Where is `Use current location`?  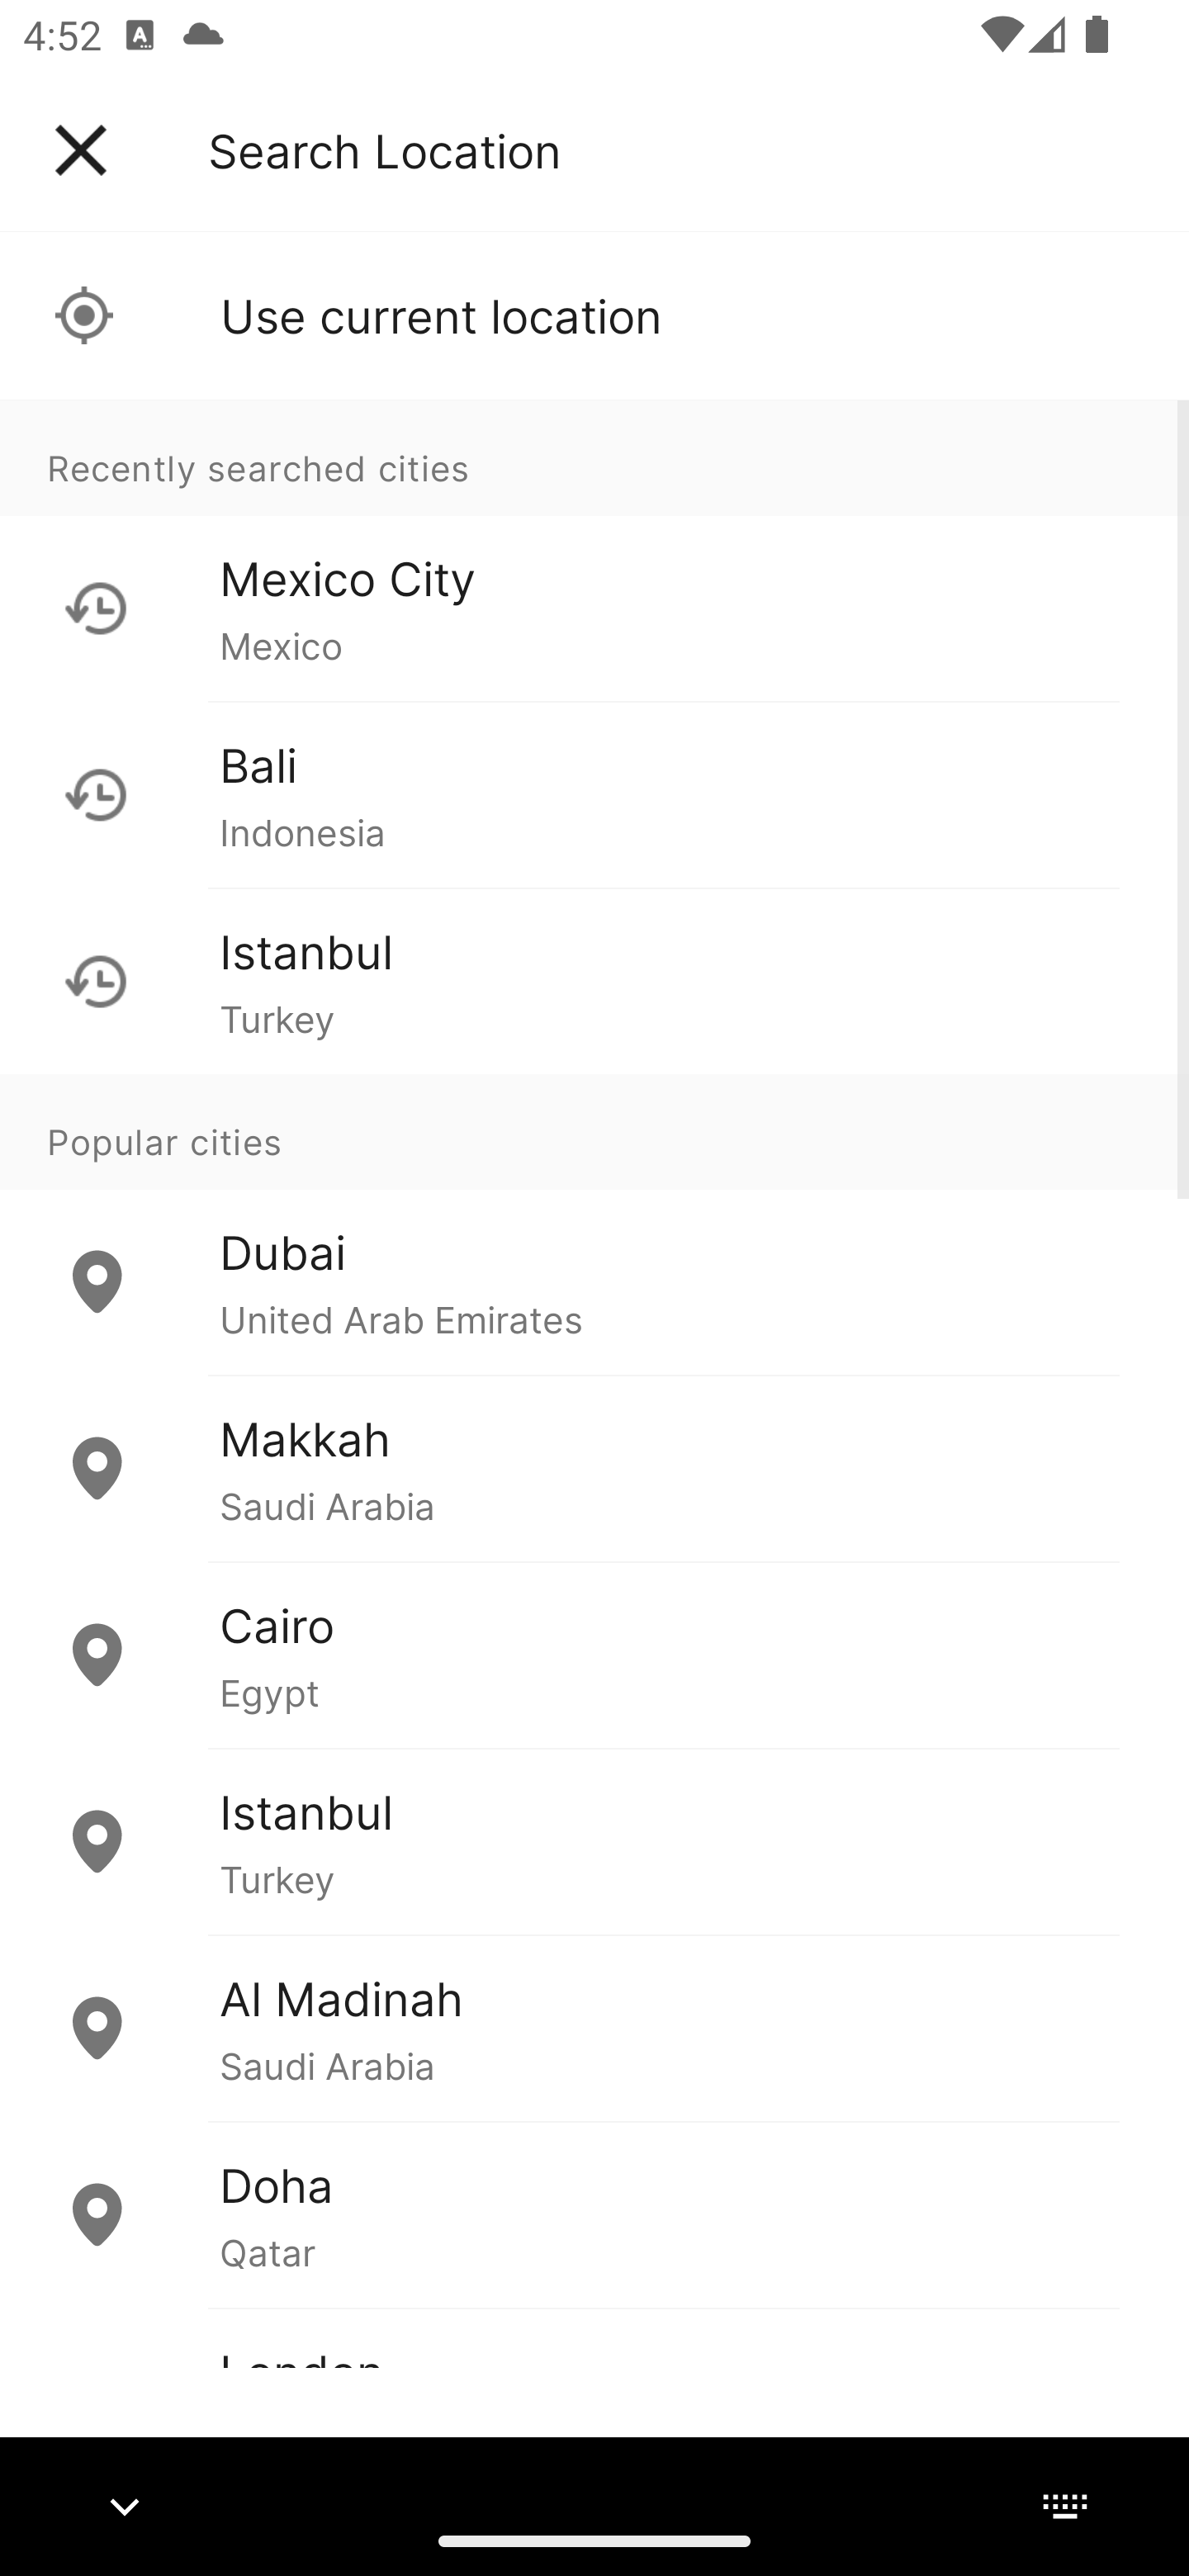
Use current location is located at coordinates (594, 315).